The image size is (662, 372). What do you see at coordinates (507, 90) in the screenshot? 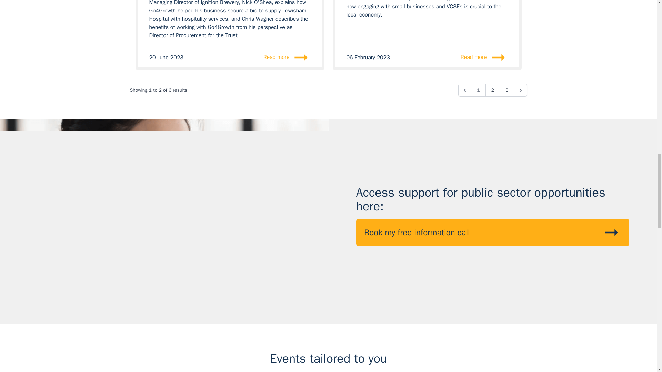
I see `3` at bounding box center [507, 90].